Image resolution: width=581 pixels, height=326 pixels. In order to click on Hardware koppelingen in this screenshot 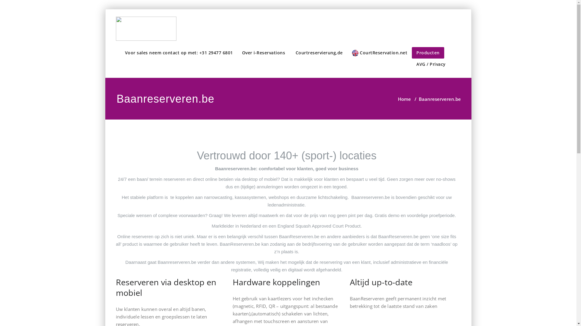, I will do `click(277, 282)`.